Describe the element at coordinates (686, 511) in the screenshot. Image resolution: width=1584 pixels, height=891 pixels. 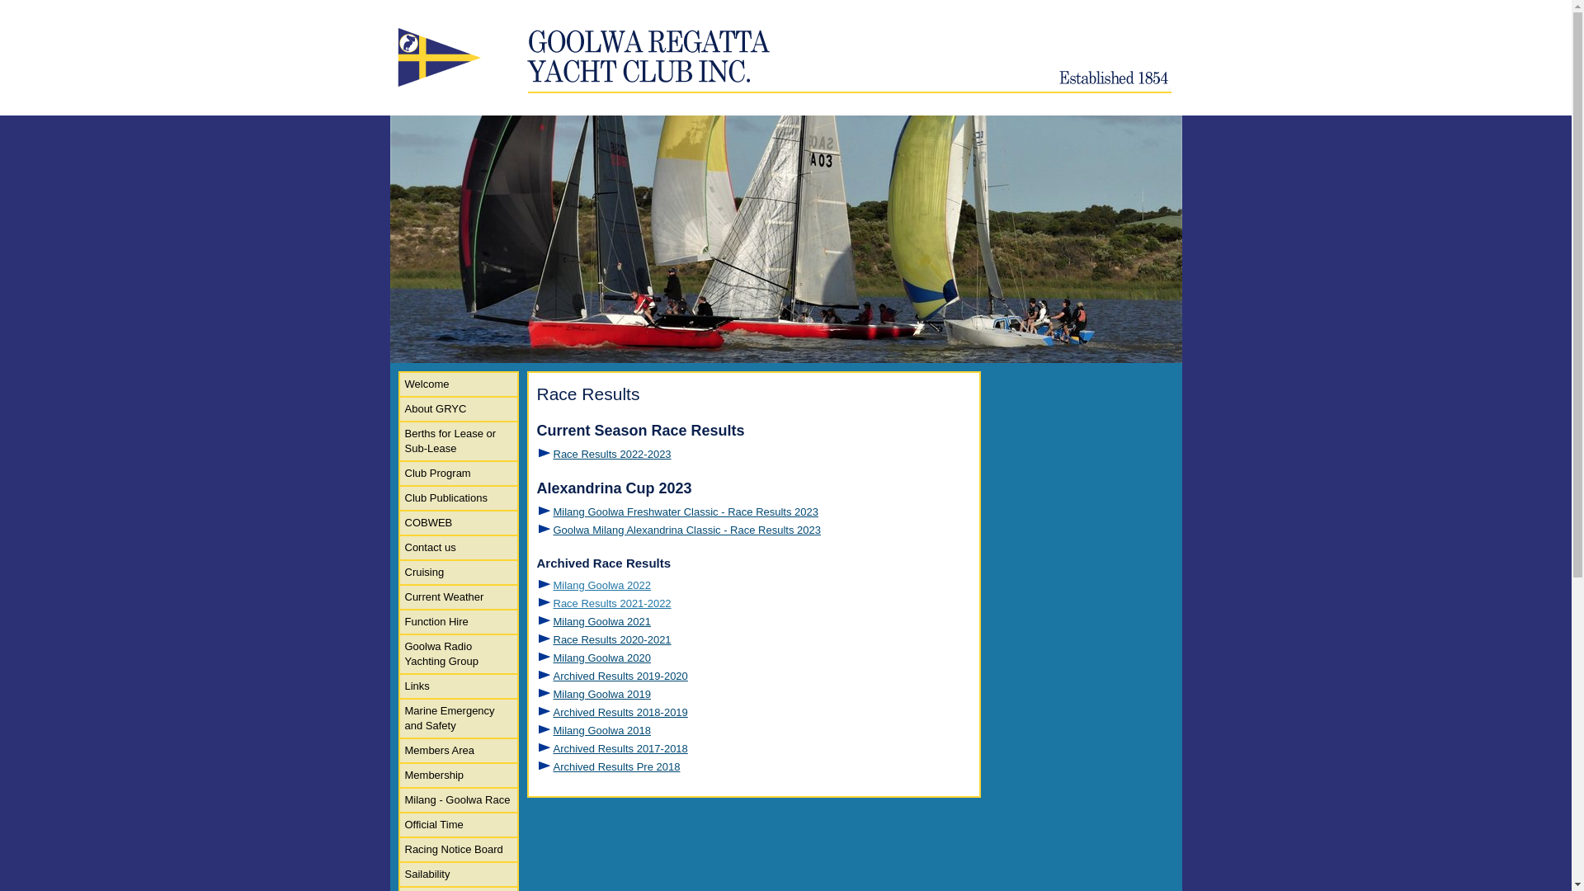
I see `Milang Goolwa Freshwater Classic - Race Results 2023` at that location.